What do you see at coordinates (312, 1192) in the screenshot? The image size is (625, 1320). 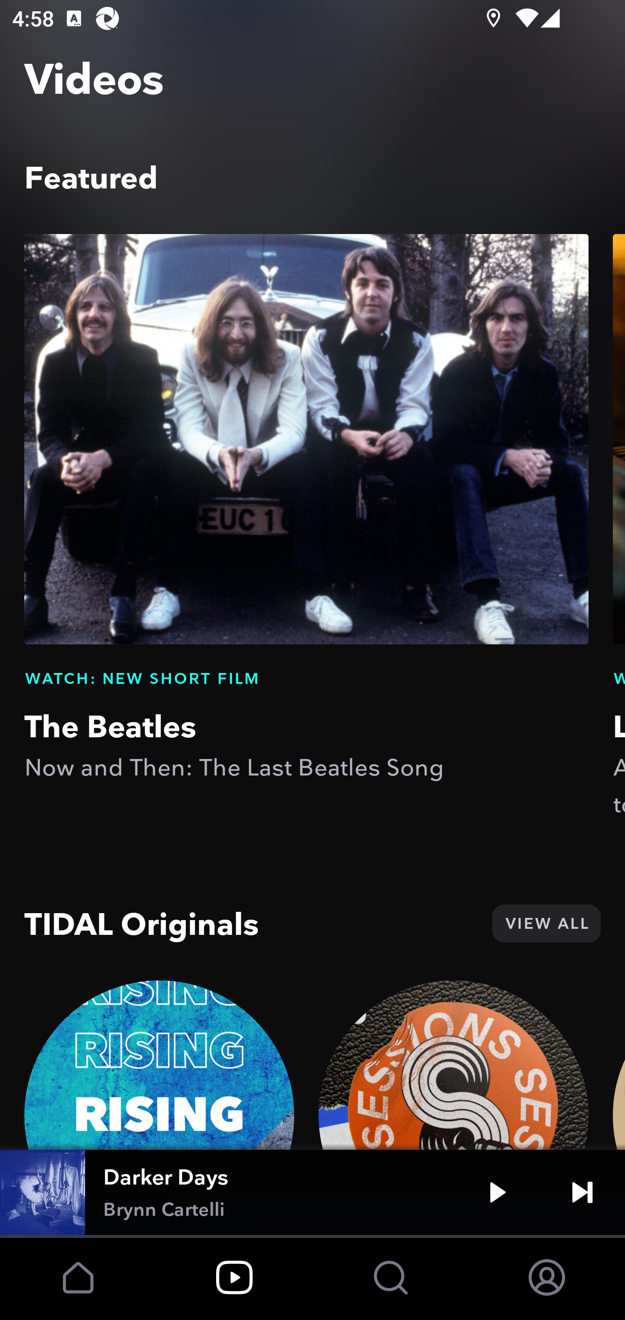 I see `Darker Days Brynn Cartelli Play` at bounding box center [312, 1192].